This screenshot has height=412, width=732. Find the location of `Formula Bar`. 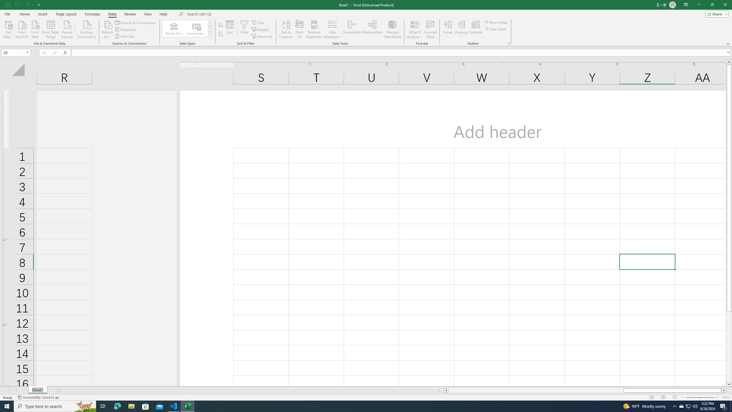

Formula Bar is located at coordinates (401, 53).